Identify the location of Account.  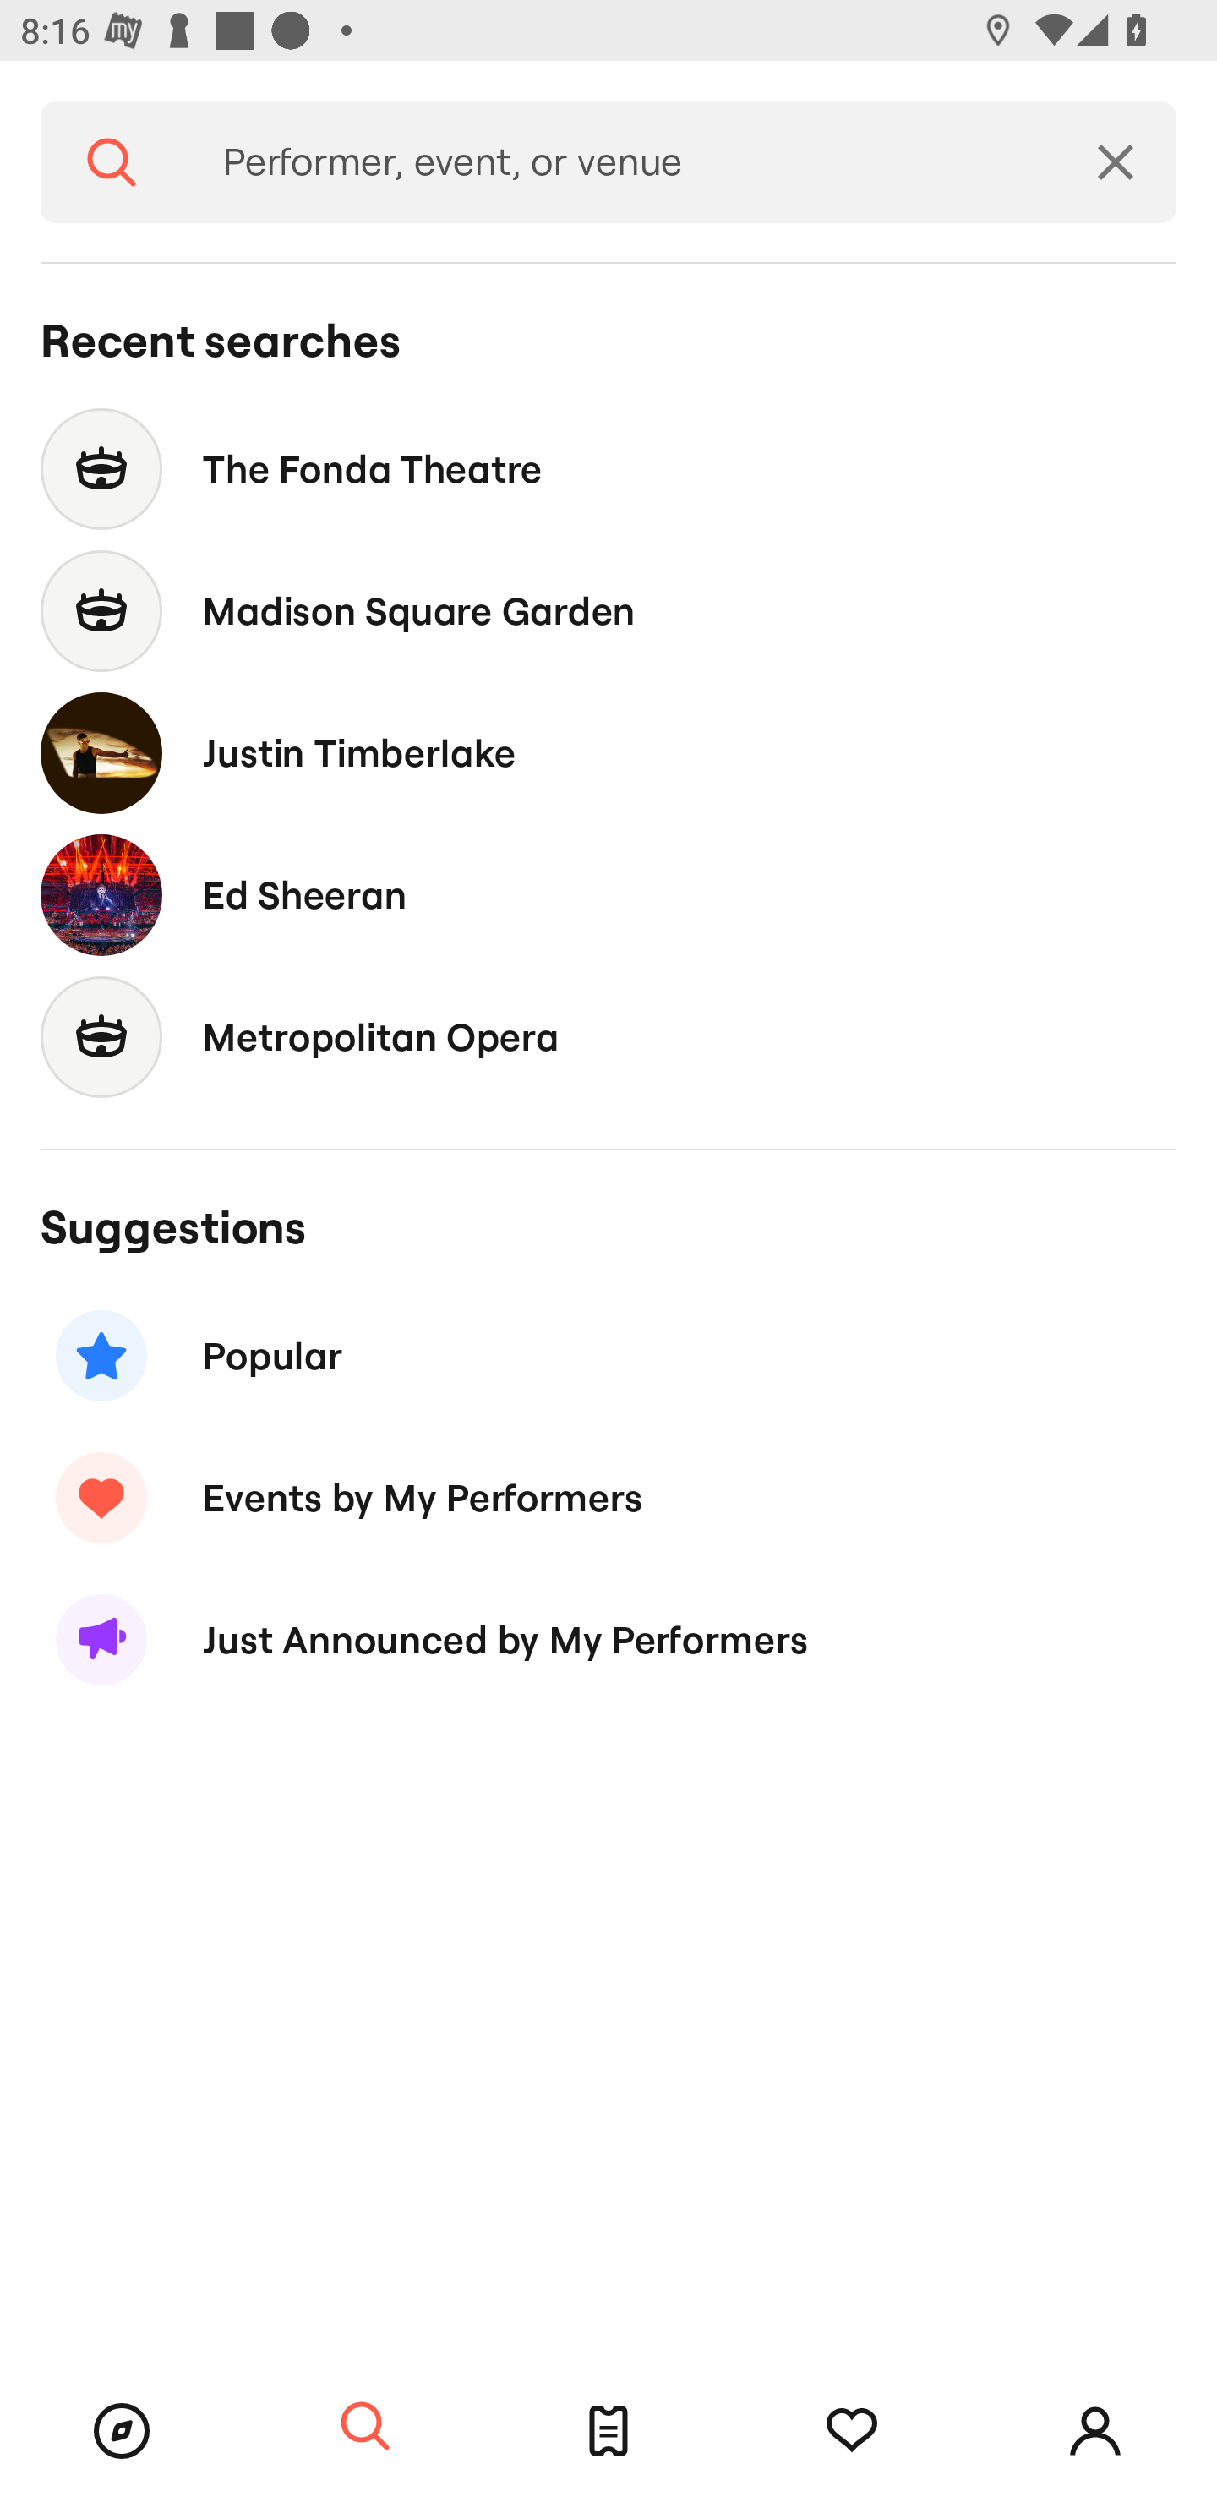
(1095, 2431).